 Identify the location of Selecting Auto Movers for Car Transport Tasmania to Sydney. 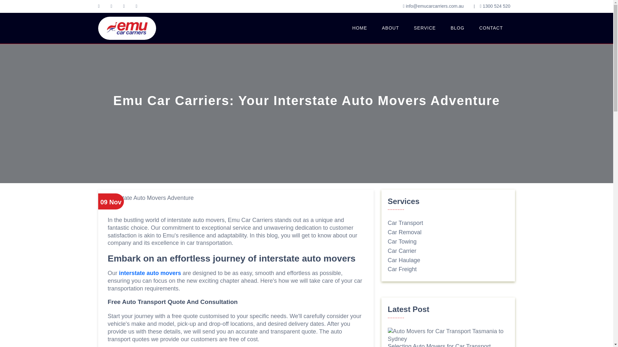
(439, 345).